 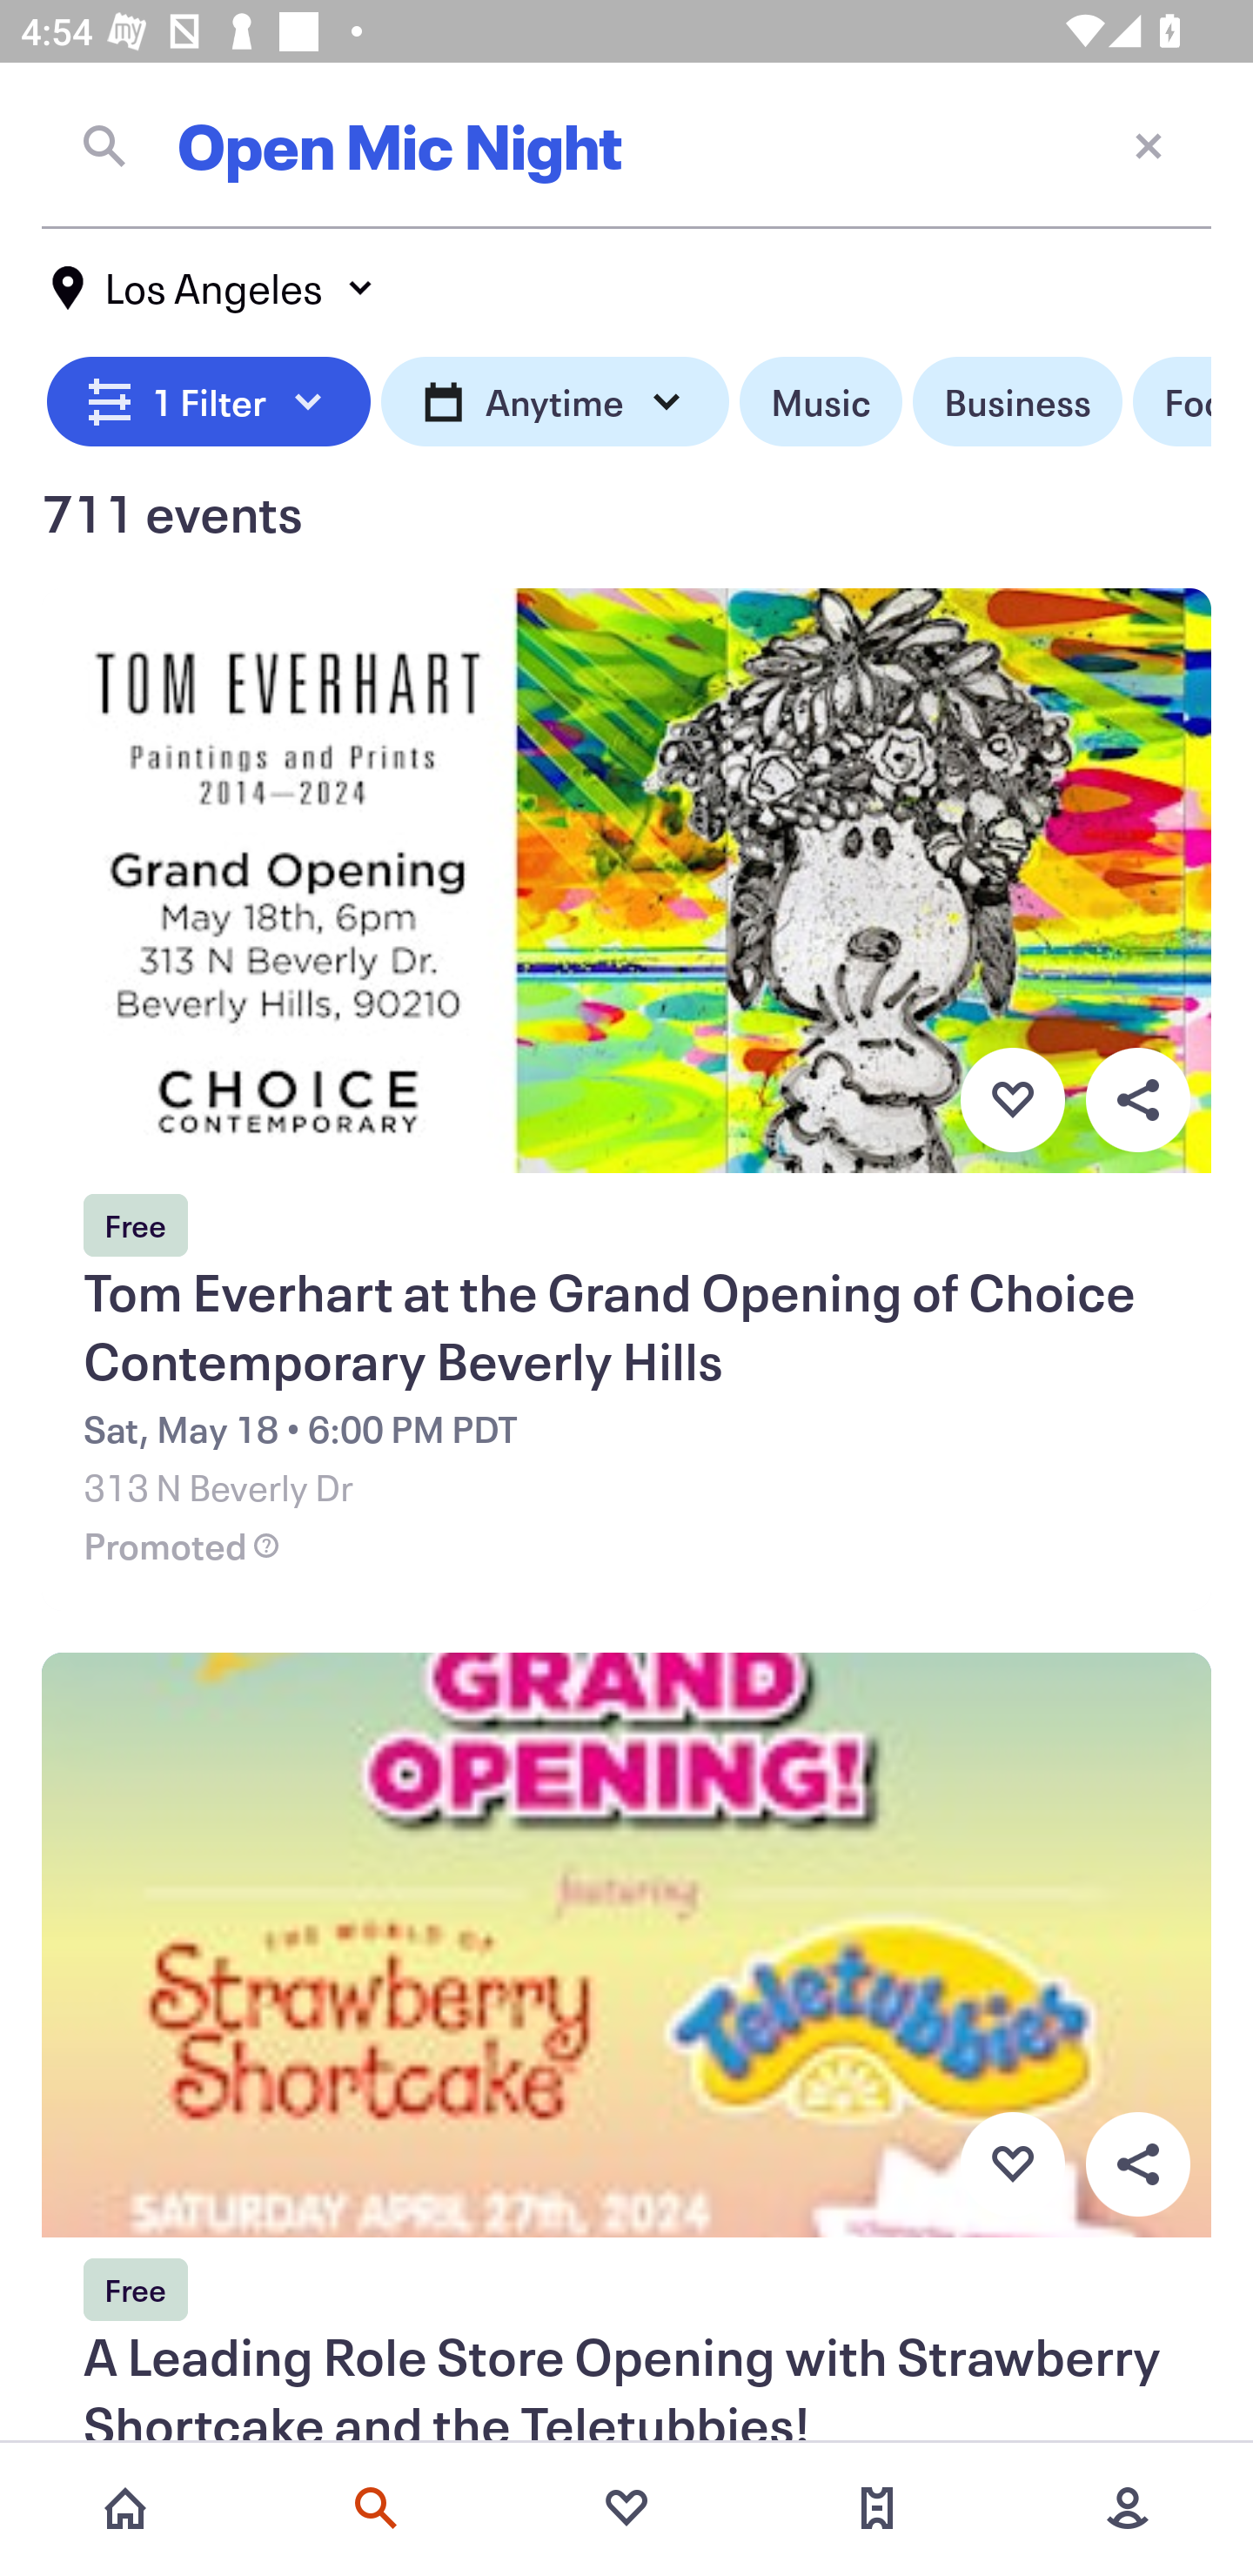 I want to click on Home, so click(x=125, y=2508).